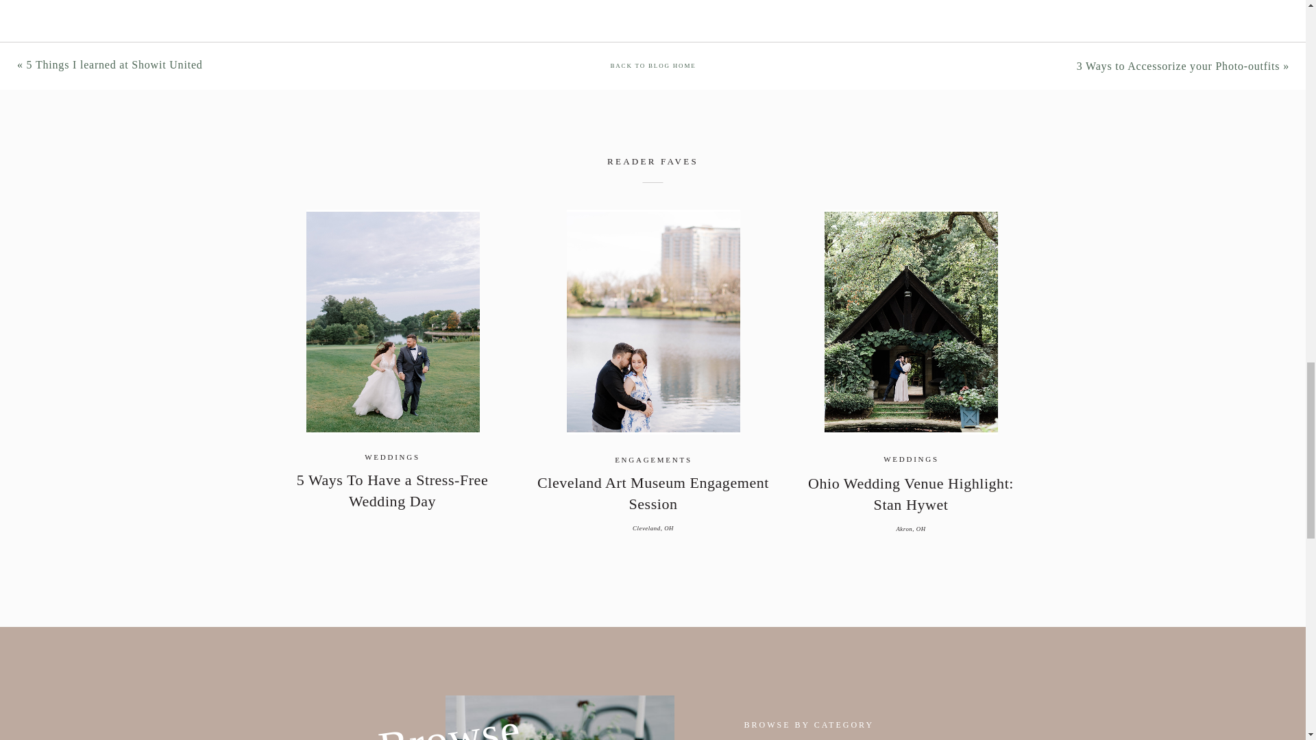 The width and height of the screenshot is (1316, 740). What do you see at coordinates (392, 456) in the screenshot?
I see `WEDDINGS` at bounding box center [392, 456].